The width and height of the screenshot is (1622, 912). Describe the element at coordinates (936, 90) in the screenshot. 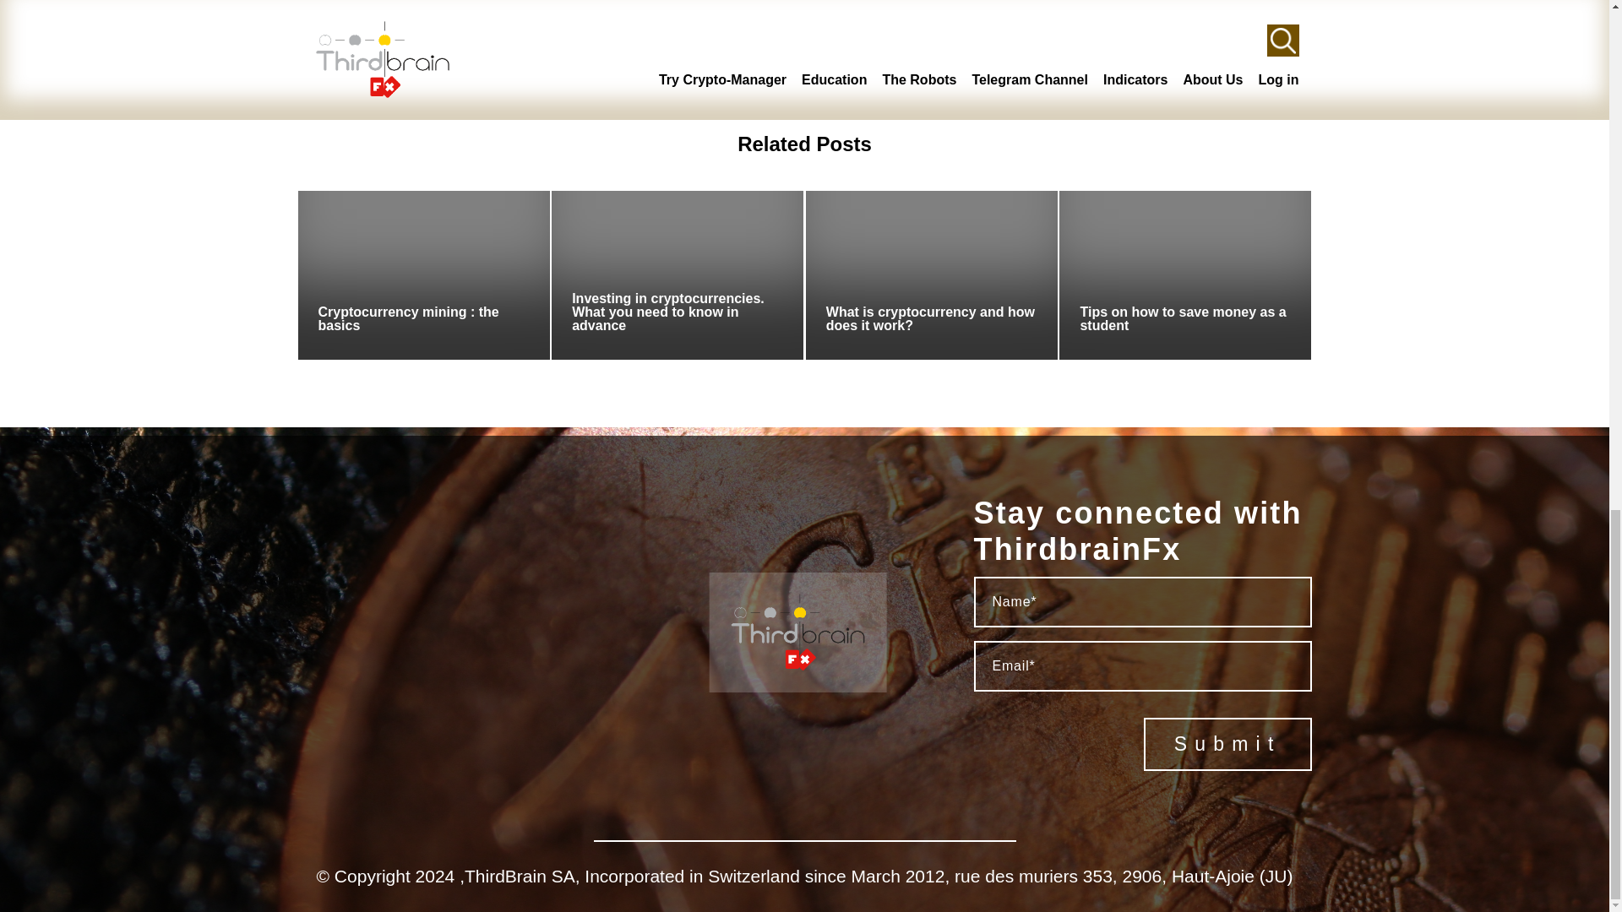

I see `investment` at that location.